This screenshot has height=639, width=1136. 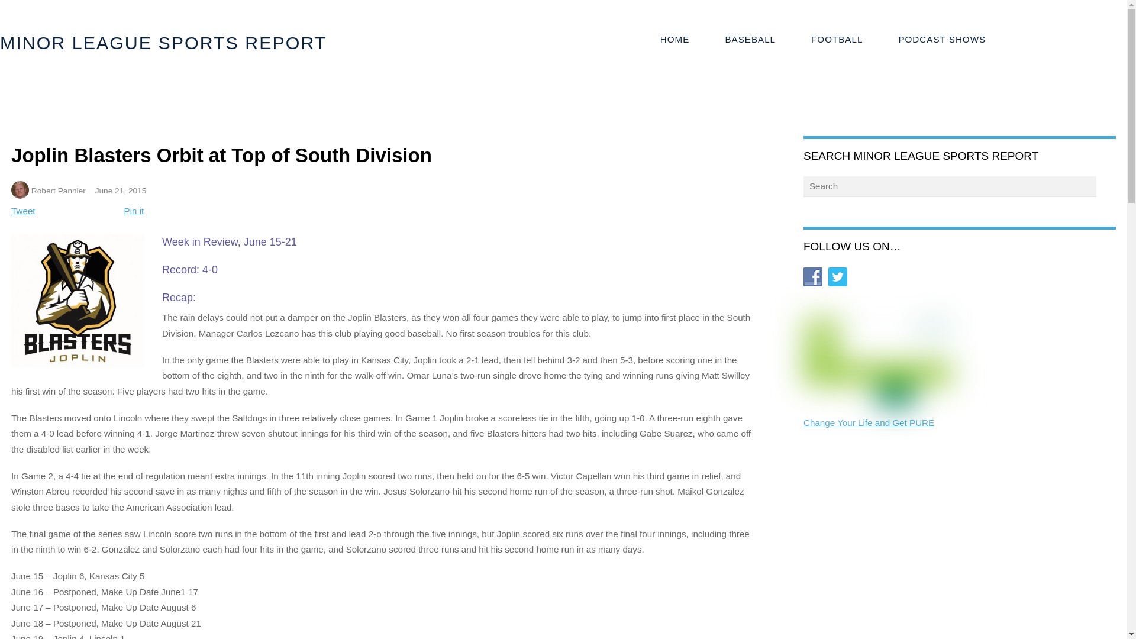 What do you see at coordinates (163, 43) in the screenshot?
I see `Minor League Sports Report` at bounding box center [163, 43].